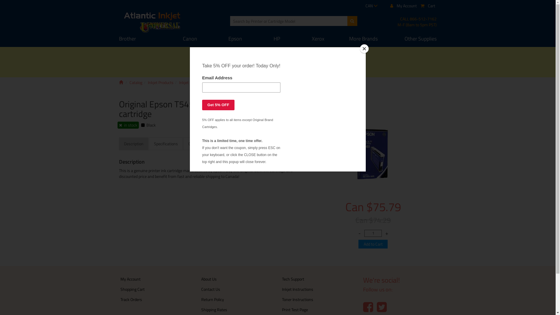 This screenshot has width=560, height=315. What do you see at coordinates (166, 144) in the screenshot?
I see `Specifications` at bounding box center [166, 144].